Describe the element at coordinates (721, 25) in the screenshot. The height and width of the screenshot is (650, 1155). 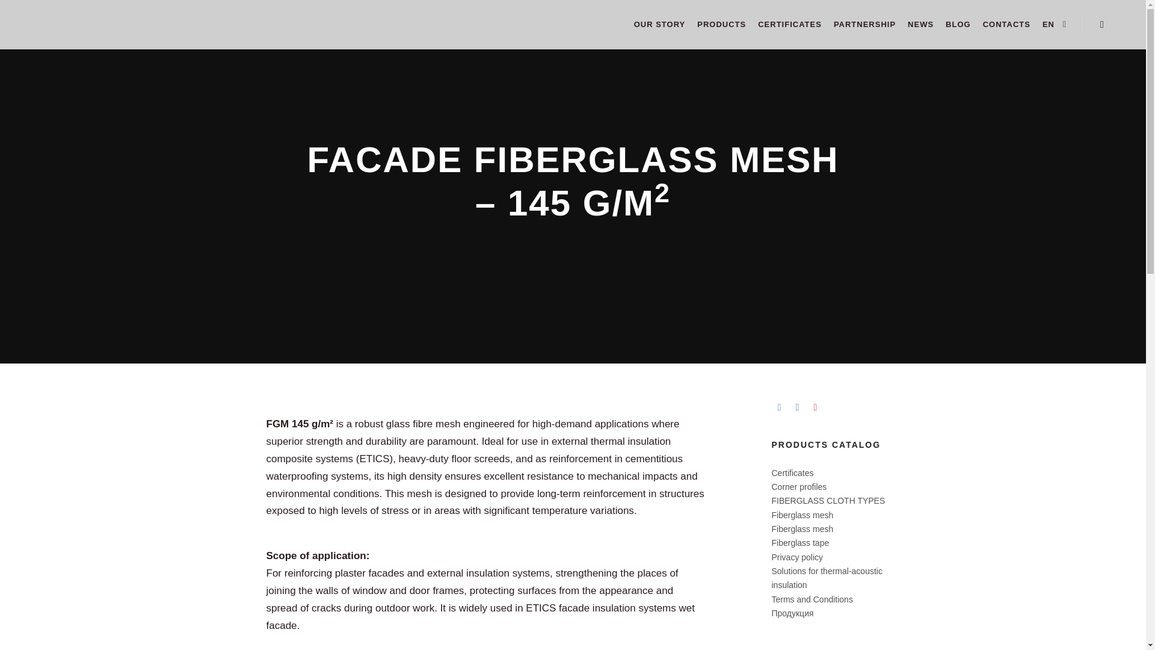
I see `PRODUCTS` at that location.